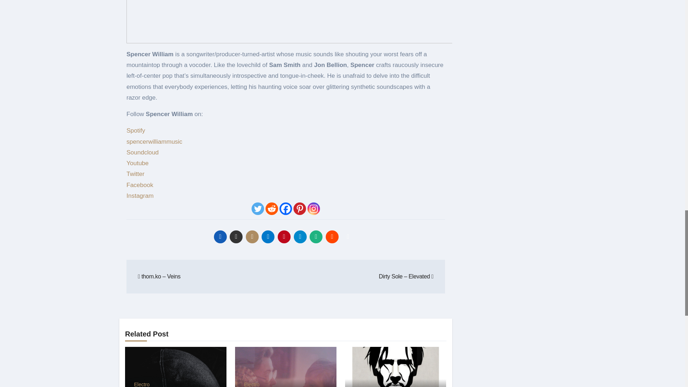  I want to click on Spotify, so click(136, 130).